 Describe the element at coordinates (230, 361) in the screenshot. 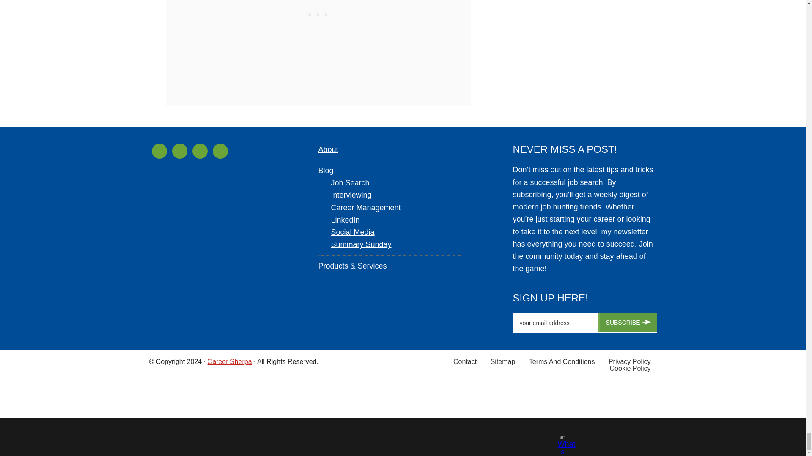

I see `Career Sherpa` at that location.